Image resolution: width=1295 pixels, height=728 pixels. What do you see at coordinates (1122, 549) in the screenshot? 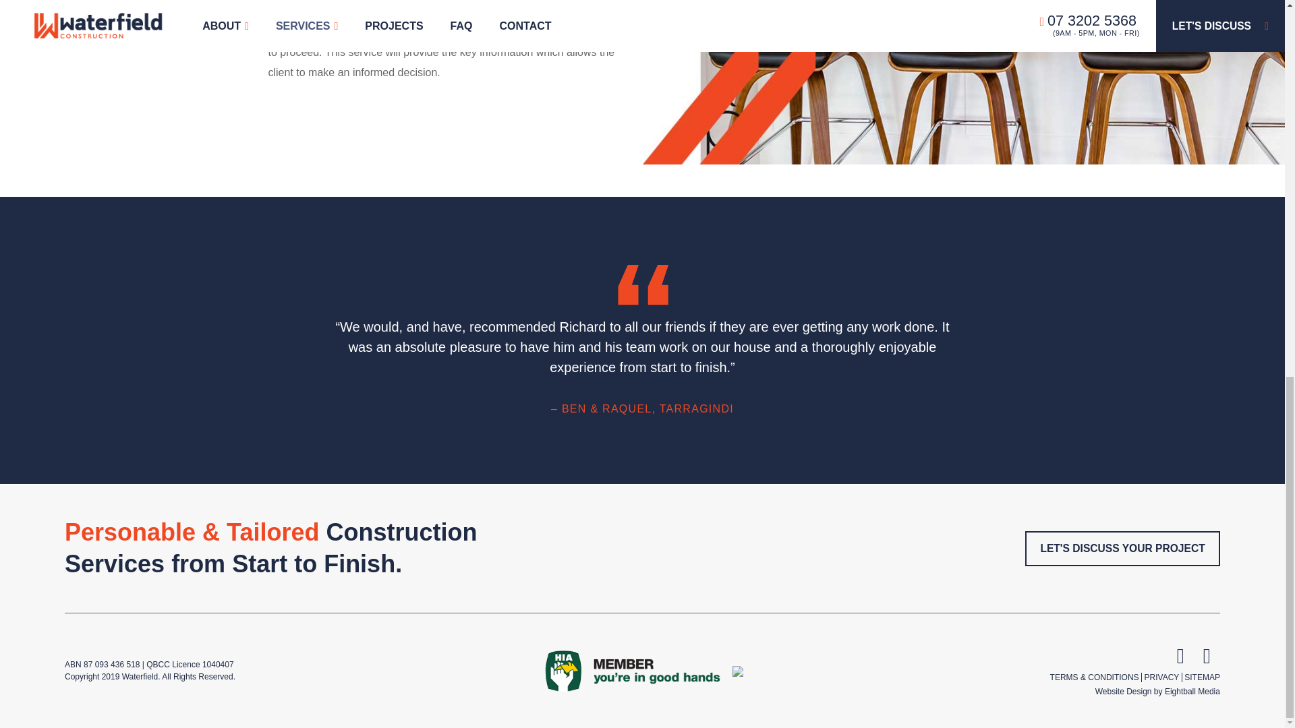
I see `LET'S DISCUSS YOUR PROJECT` at bounding box center [1122, 549].